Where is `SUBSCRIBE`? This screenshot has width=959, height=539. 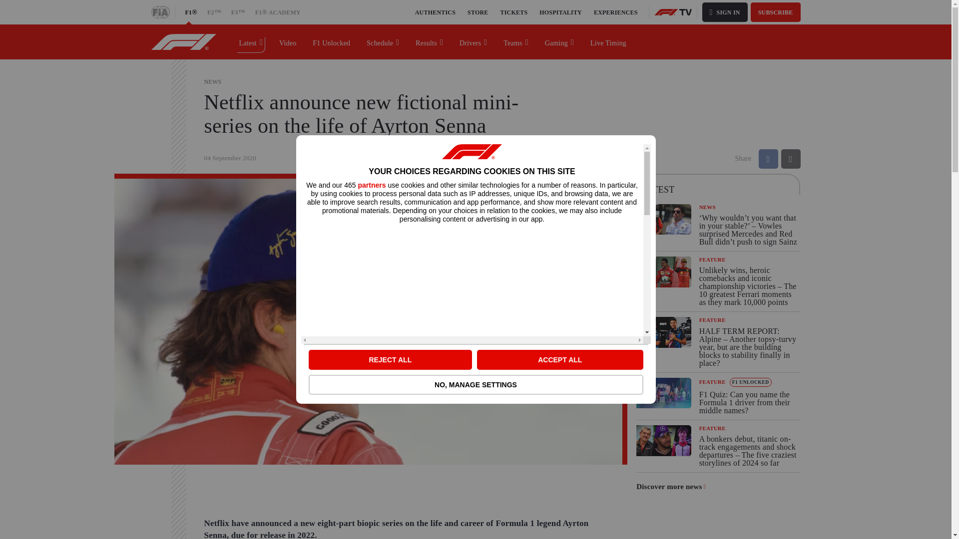 SUBSCRIBE is located at coordinates (776, 12).